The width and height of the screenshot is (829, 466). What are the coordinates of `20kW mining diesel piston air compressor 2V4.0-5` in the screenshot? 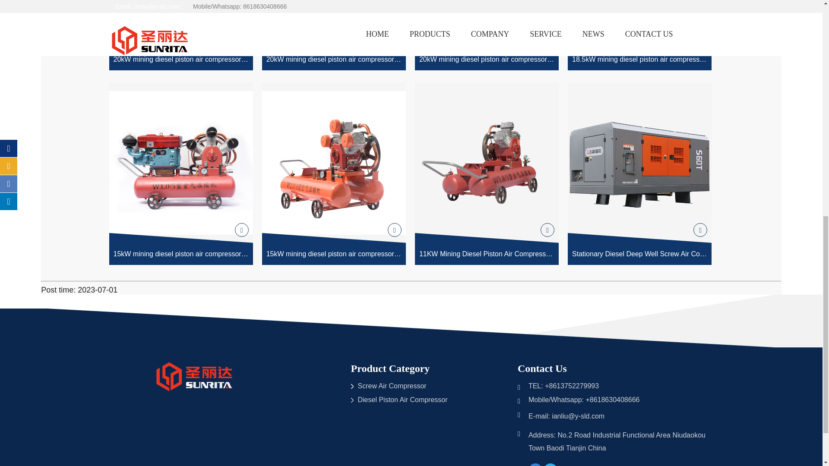 It's located at (487, 35).